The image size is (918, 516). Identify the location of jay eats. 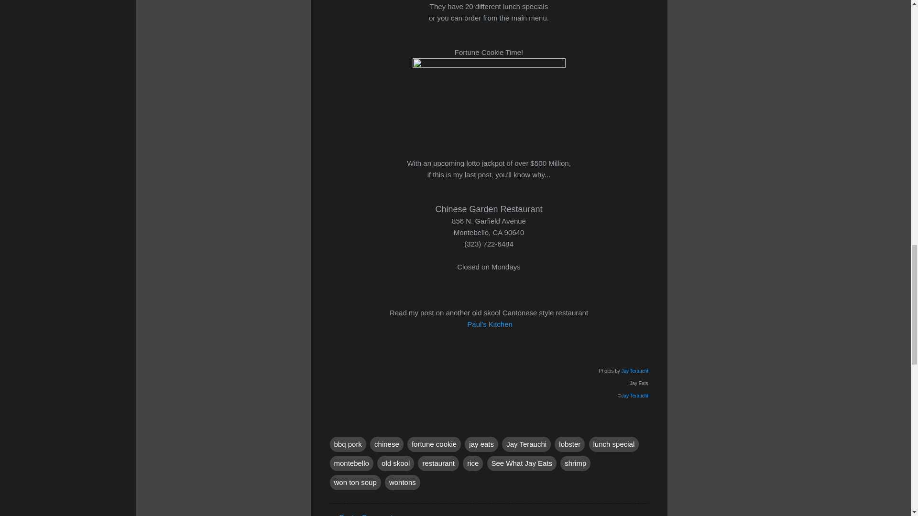
(481, 444).